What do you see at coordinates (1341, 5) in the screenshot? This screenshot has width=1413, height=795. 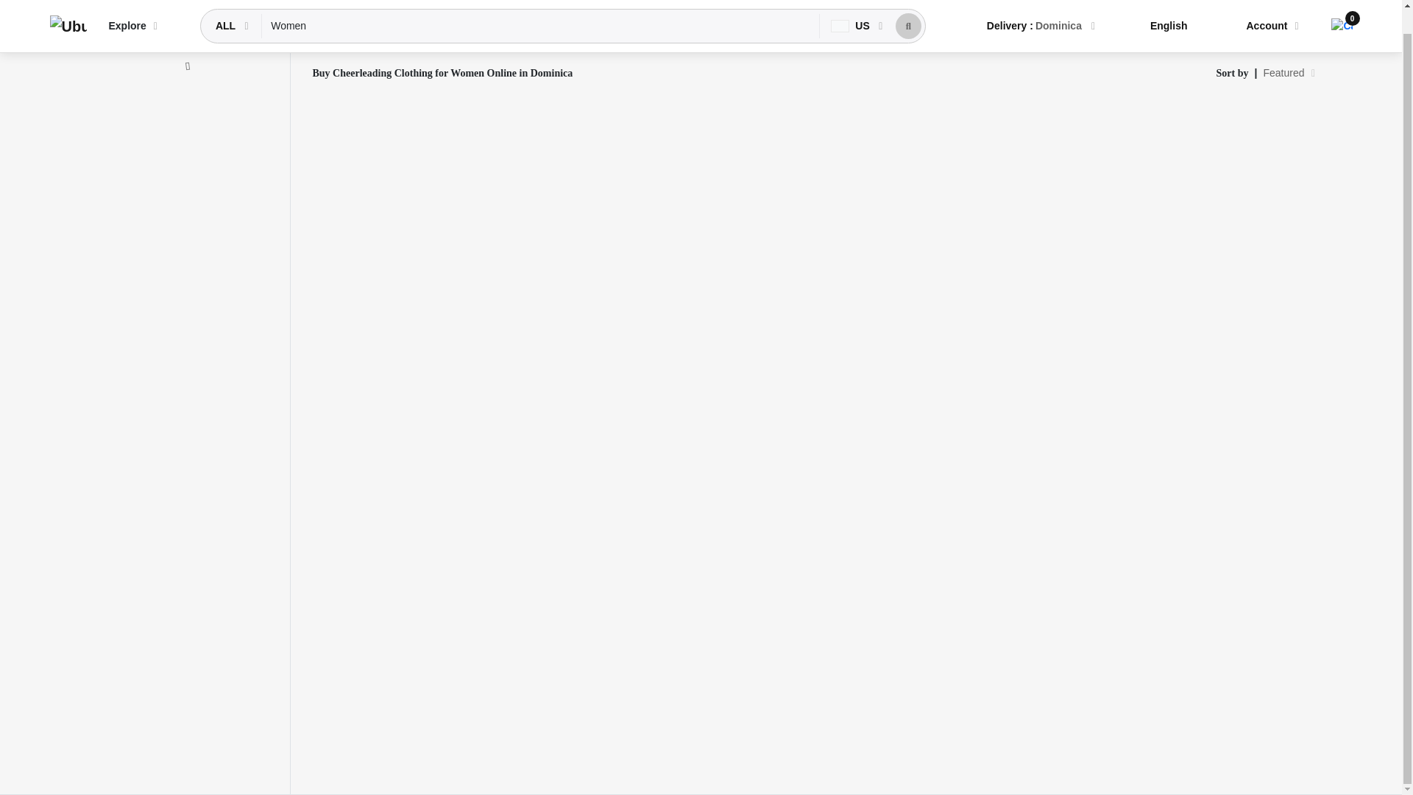 I see `0` at bounding box center [1341, 5].